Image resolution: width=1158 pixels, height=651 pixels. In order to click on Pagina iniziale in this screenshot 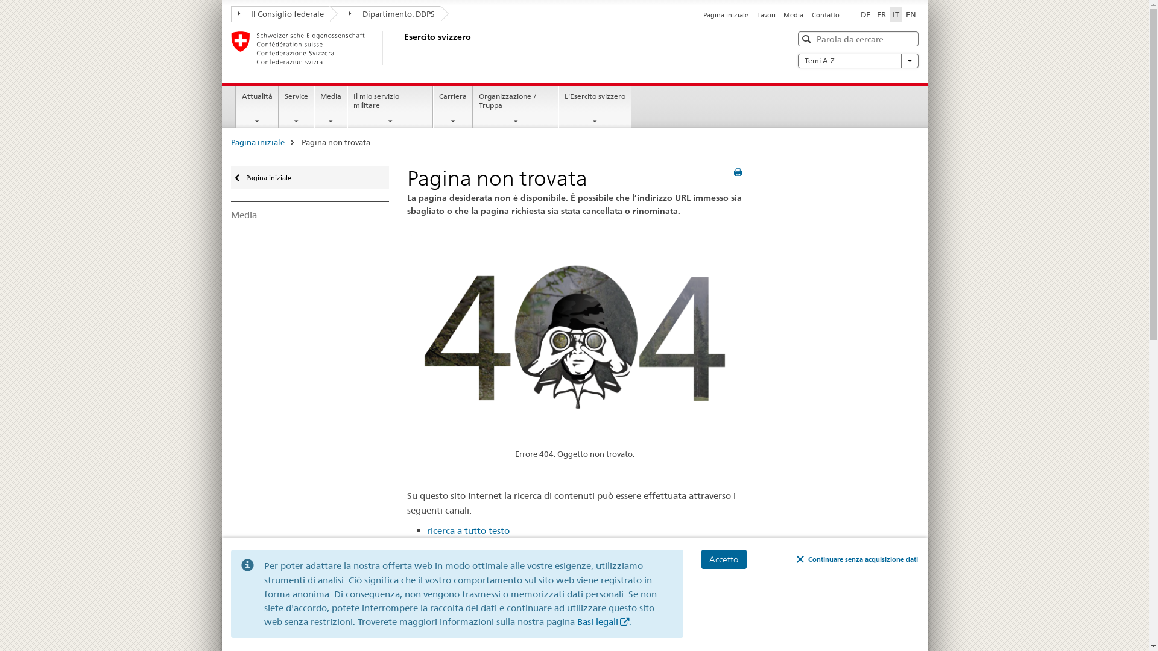, I will do `click(257, 142)`.